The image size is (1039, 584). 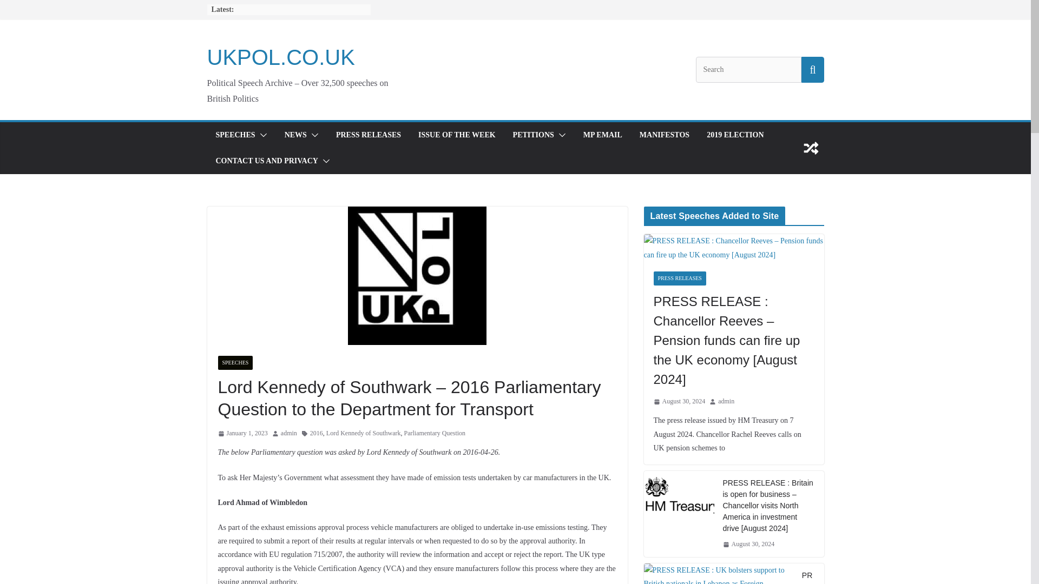 I want to click on 2016, so click(x=316, y=434).